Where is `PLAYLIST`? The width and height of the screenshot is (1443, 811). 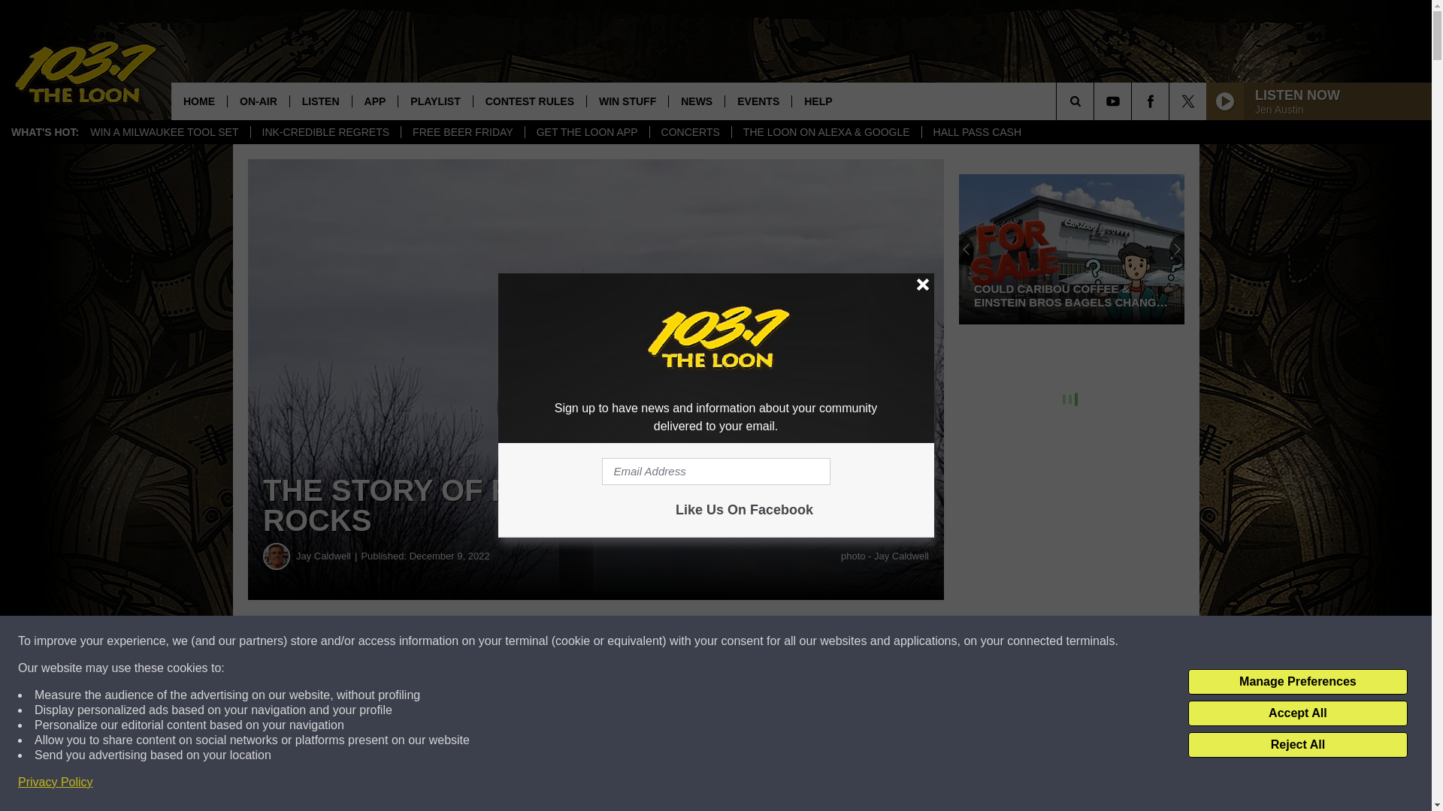
PLAYLIST is located at coordinates (434, 101).